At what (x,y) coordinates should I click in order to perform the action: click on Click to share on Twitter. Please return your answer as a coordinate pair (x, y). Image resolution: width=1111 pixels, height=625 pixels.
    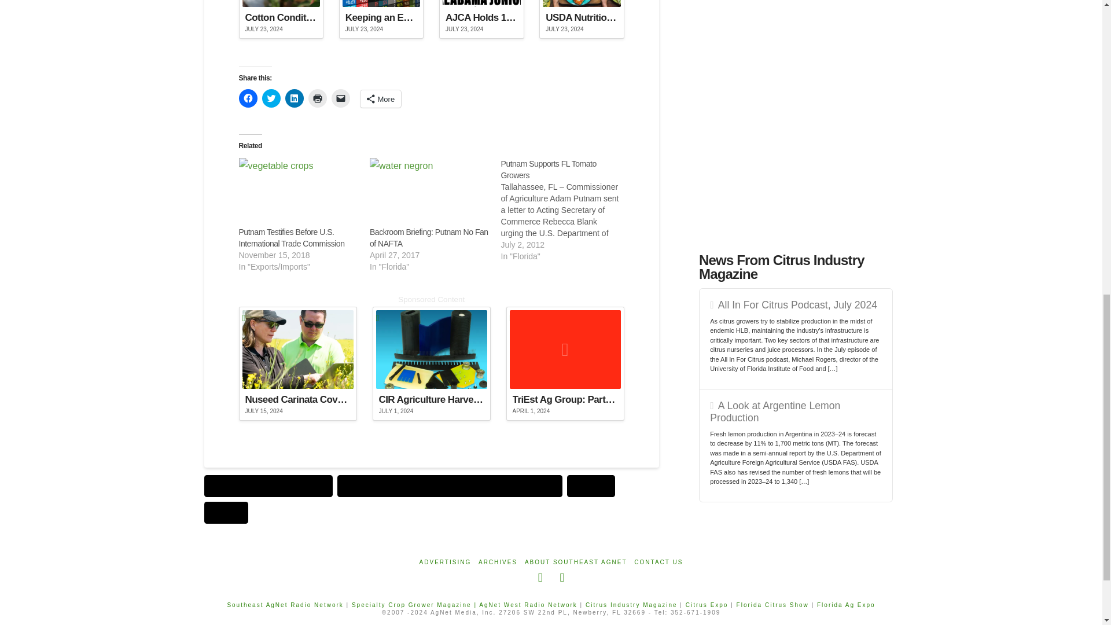
    Looking at the image, I should click on (270, 98).